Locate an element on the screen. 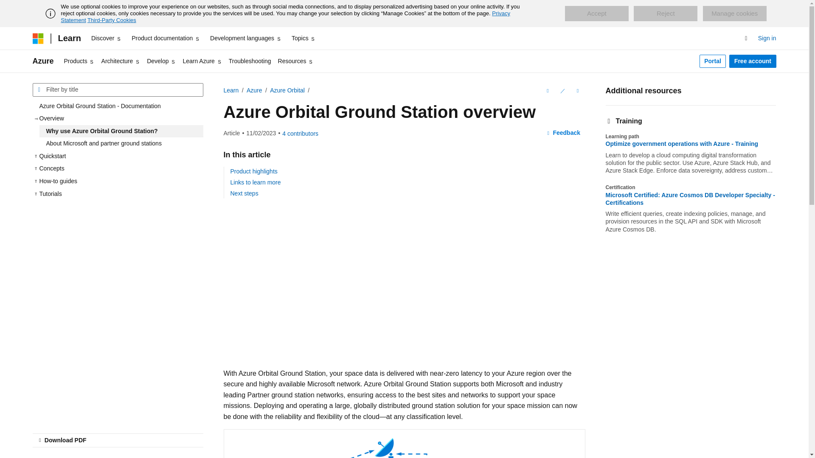 This screenshot has width=815, height=458. Product documentation is located at coordinates (166, 38).